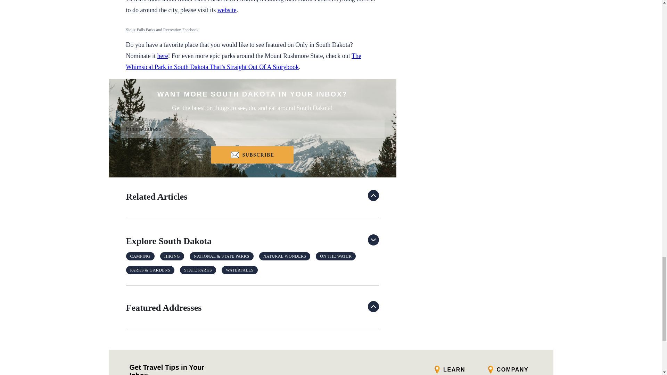  What do you see at coordinates (198, 270) in the screenshot?
I see `State Parks` at bounding box center [198, 270].